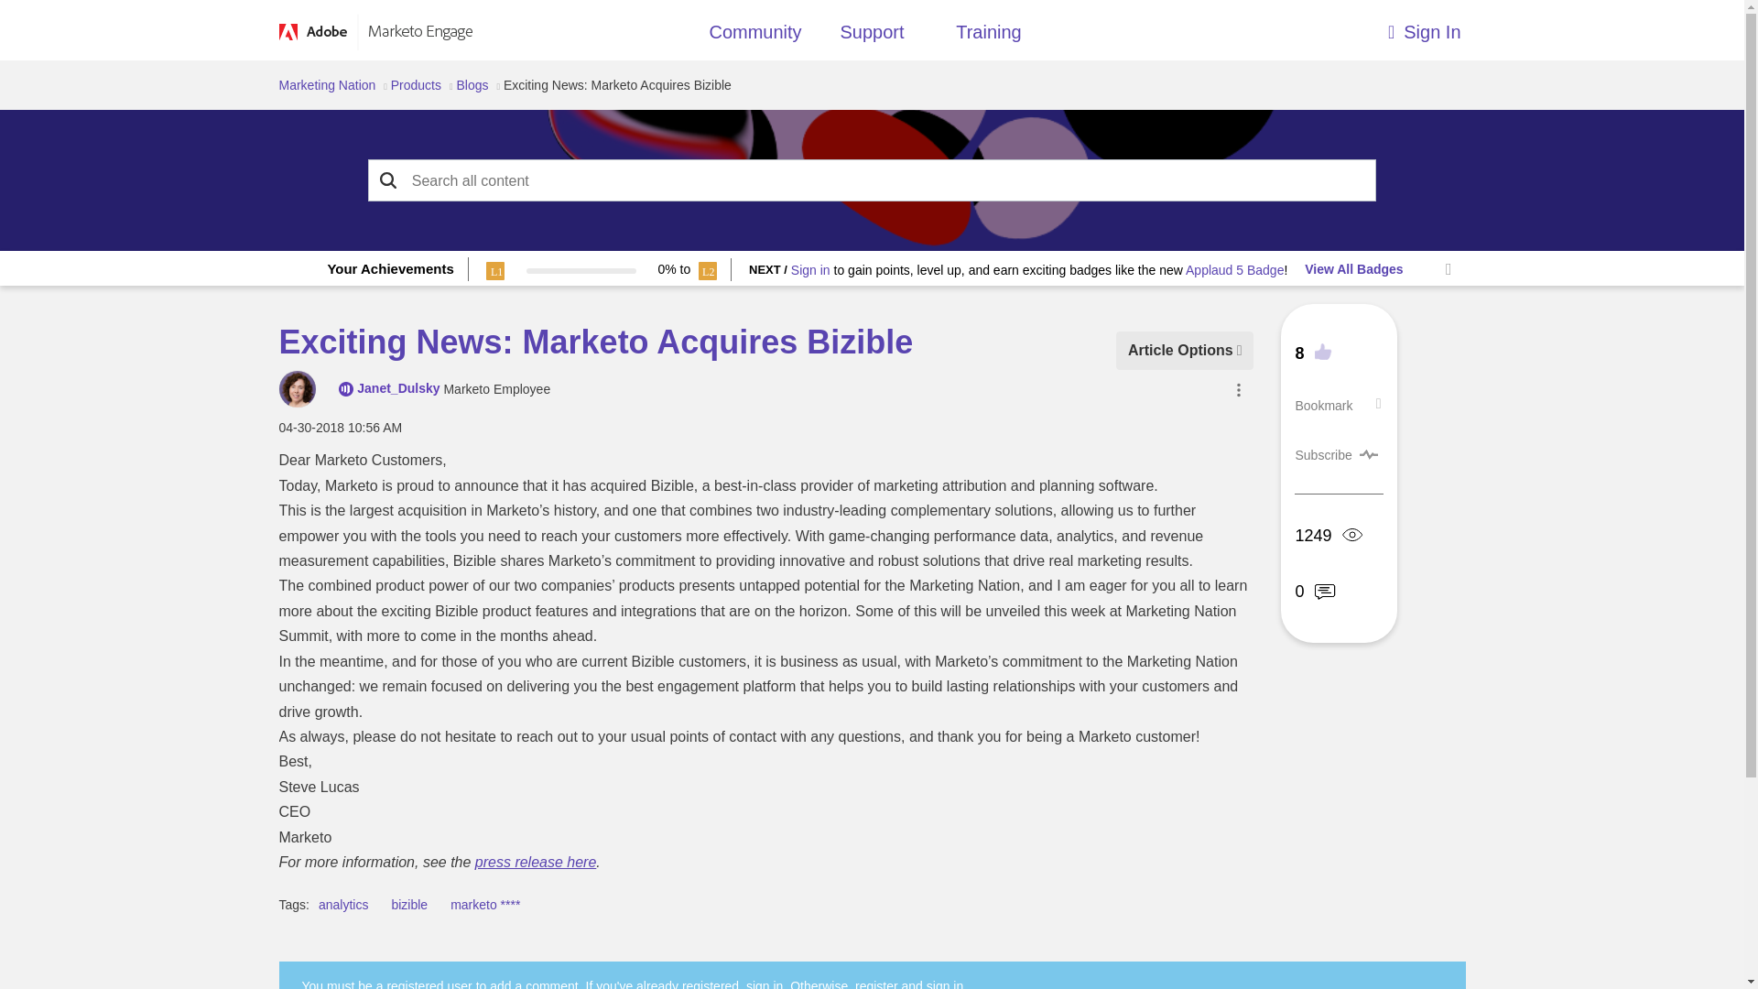  What do you see at coordinates (1234, 270) in the screenshot?
I see `Applaud 5 Badge` at bounding box center [1234, 270].